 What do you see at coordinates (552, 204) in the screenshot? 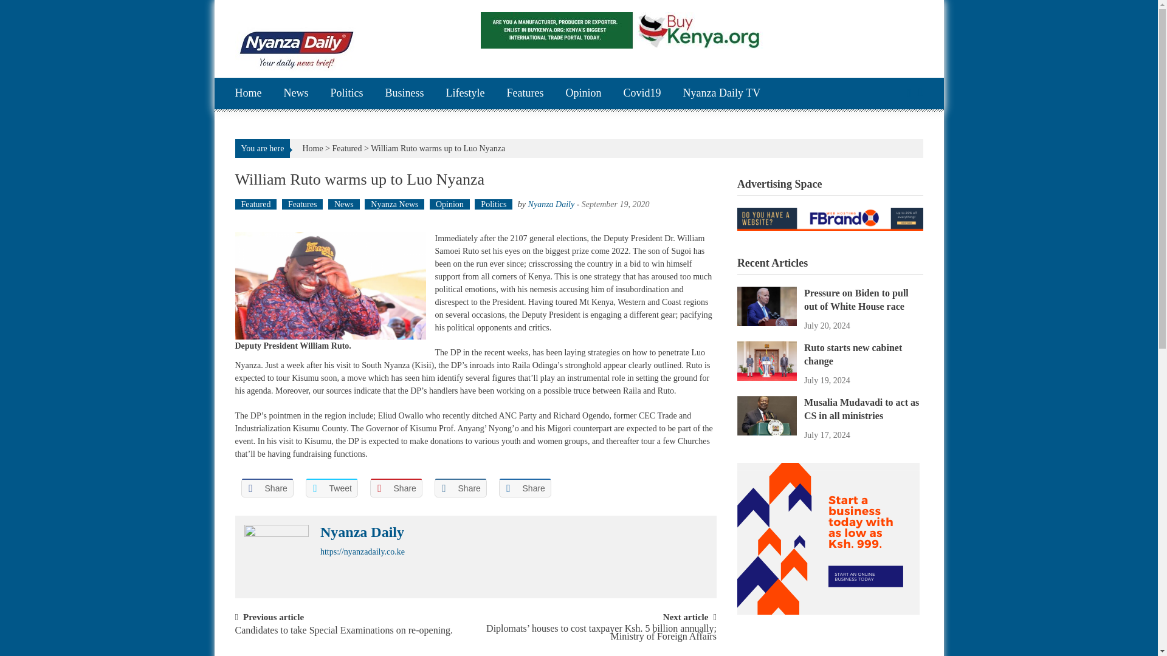
I see `Nyanza Daily` at bounding box center [552, 204].